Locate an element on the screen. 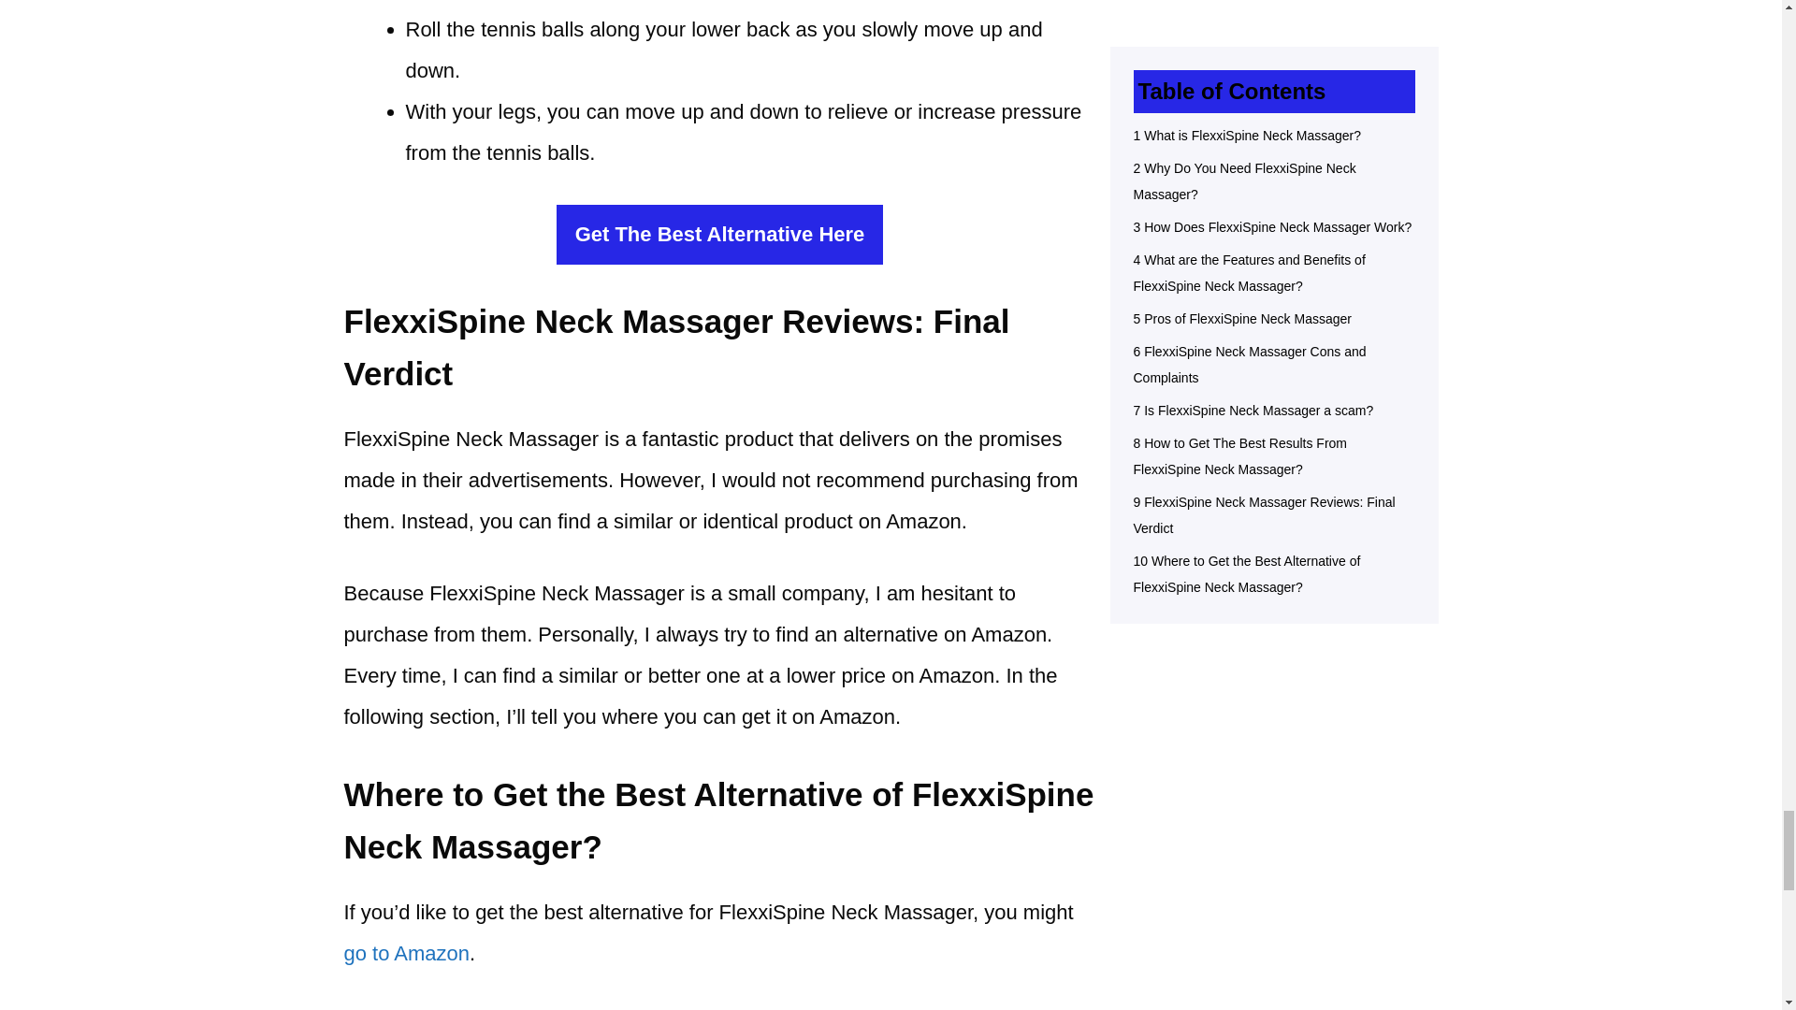  go to Amazon is located at coordinates (408, 953).